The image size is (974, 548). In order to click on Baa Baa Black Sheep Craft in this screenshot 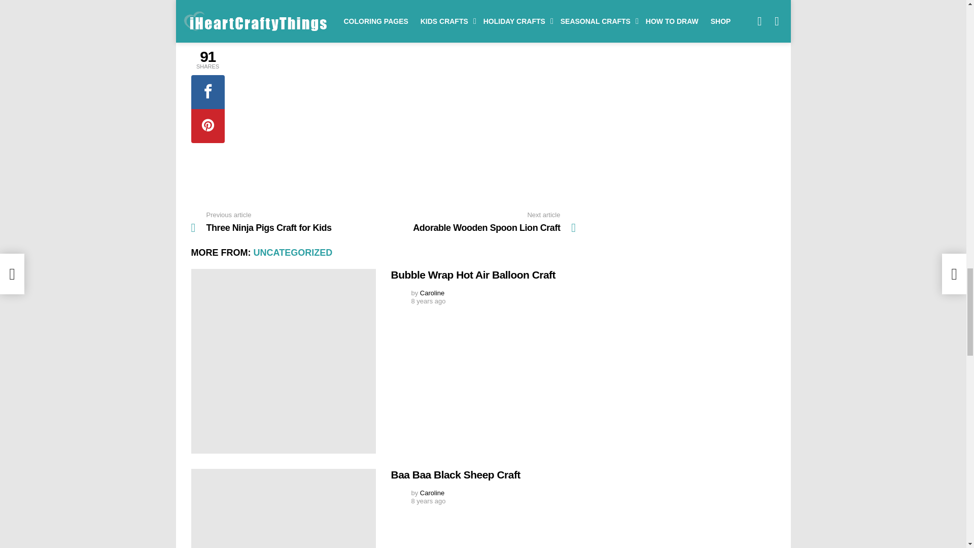, I will do `click(283, 508)`.